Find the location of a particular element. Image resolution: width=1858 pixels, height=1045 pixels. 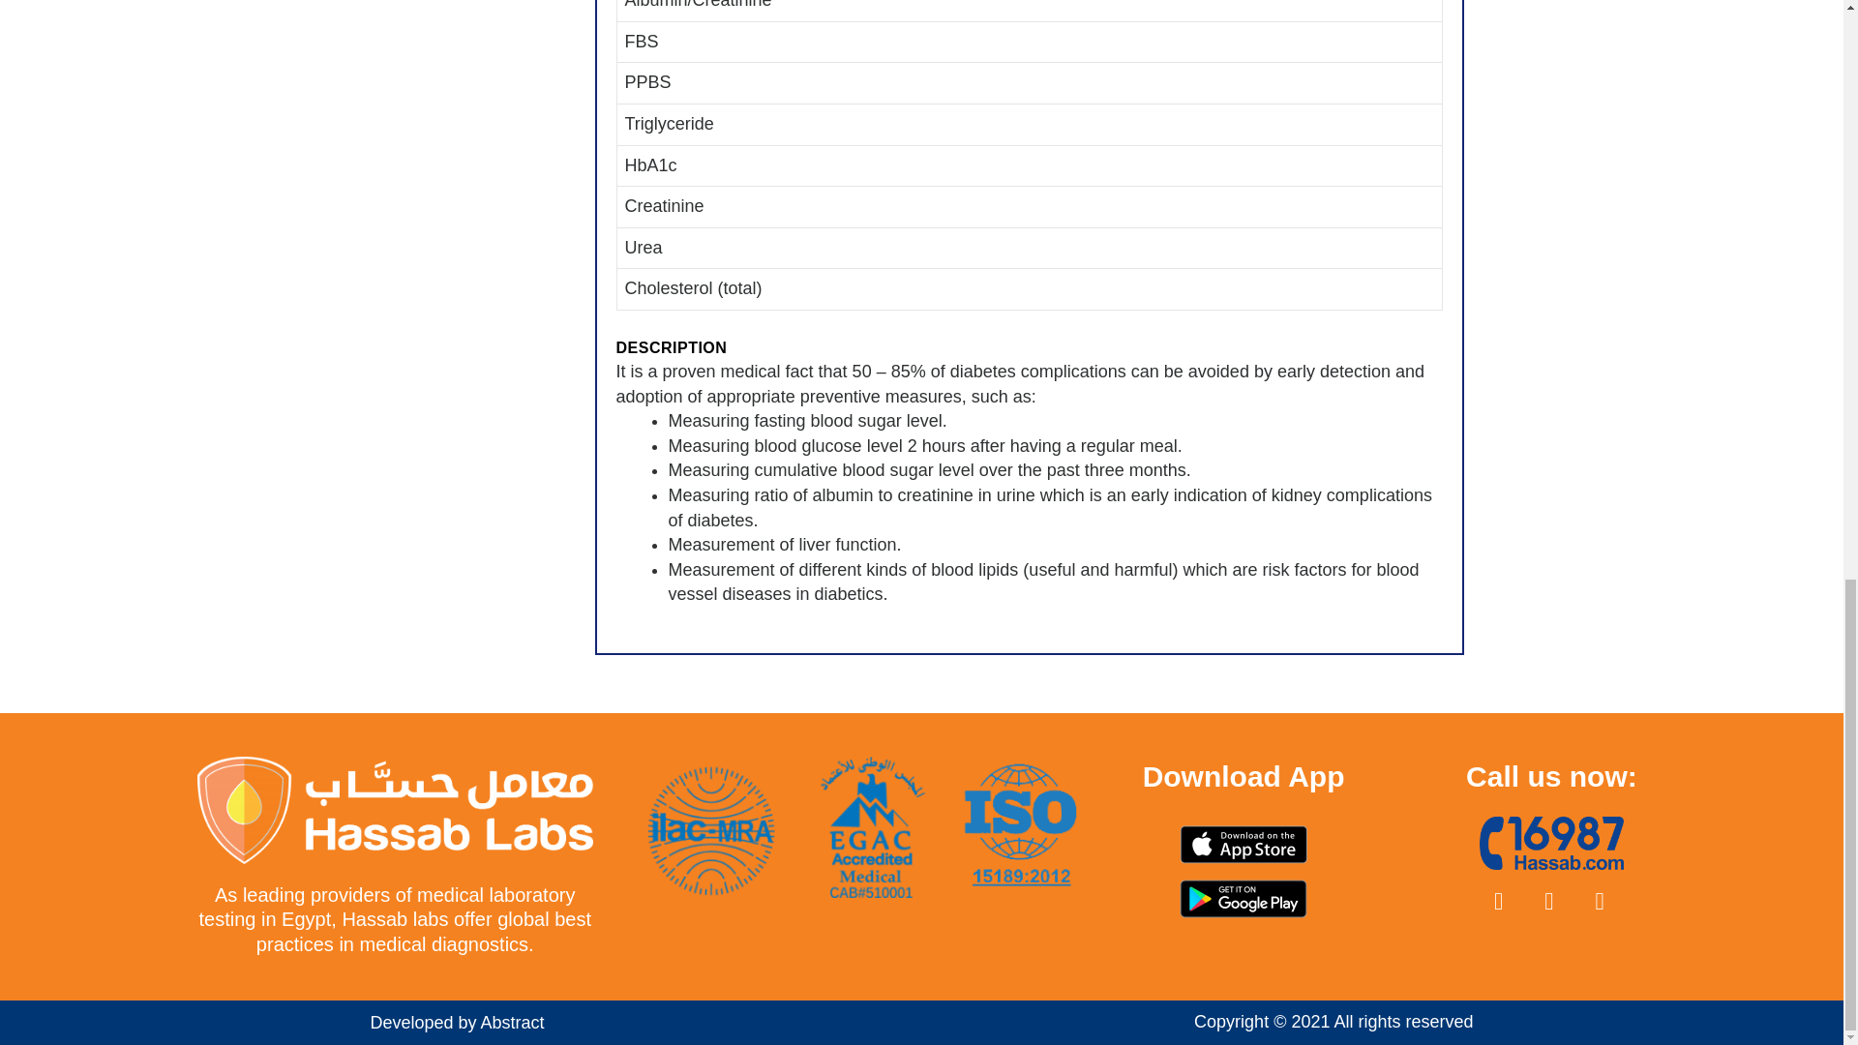

Abstract is located at coordinates (513, 1022).